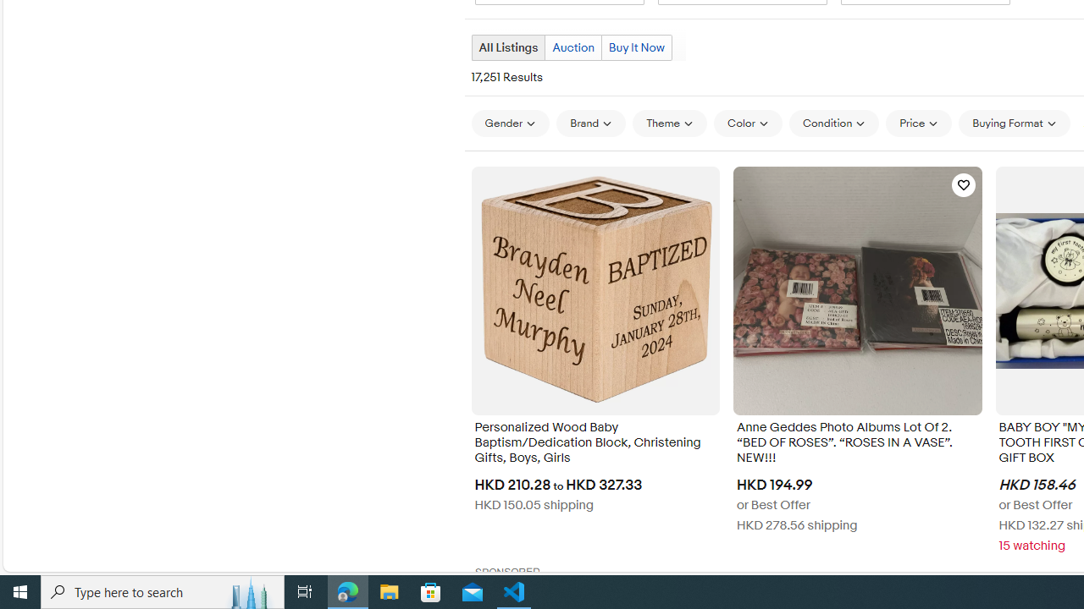 This screenshot has width=1084, height=609. What do you see at coordinates (507, 47) in the screenshot?
I see `All Listings` at bounding box center [507, 47].